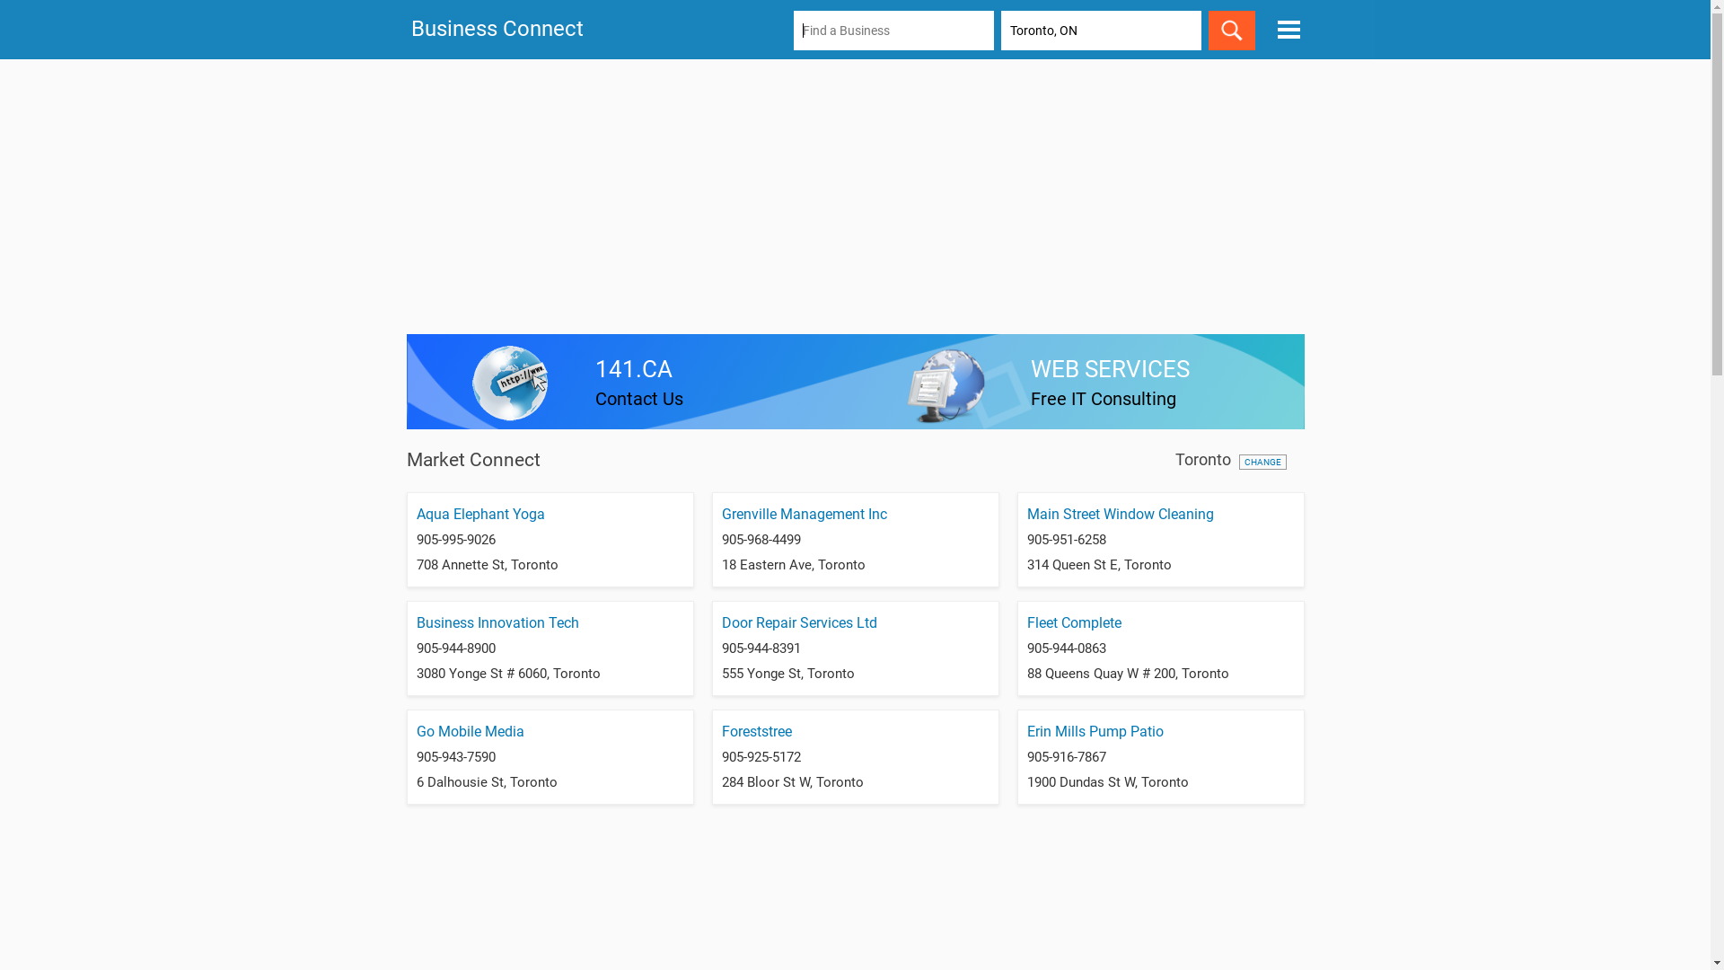 The width and height of the screenshot is (1724, 970). Describe the element at coordinates (497, 29) in the screenshot. I see `Business Connect` at that location.